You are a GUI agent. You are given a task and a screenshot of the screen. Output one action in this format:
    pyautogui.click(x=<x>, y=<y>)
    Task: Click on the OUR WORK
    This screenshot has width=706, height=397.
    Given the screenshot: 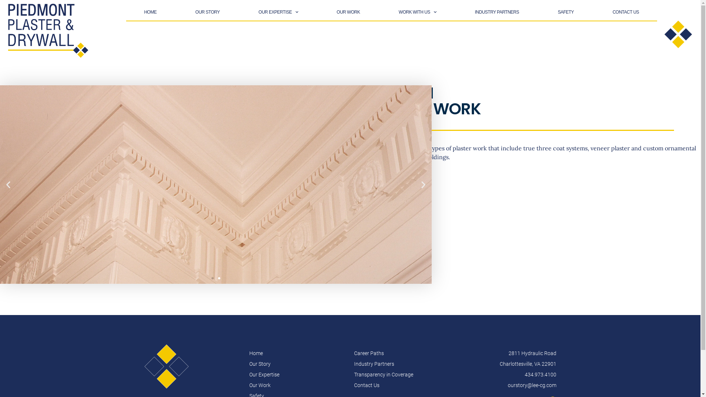 What is the action you would take?
    pyautogui.click(x=348, y=12)
    